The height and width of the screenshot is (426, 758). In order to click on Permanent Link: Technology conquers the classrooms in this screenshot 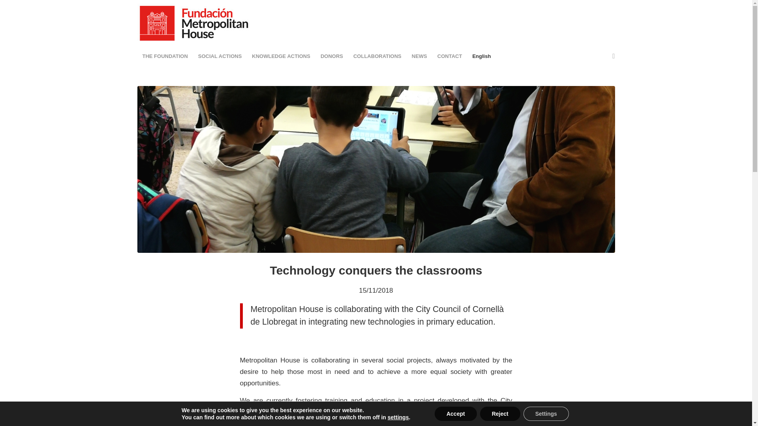, I will do `click(376, 270)`.